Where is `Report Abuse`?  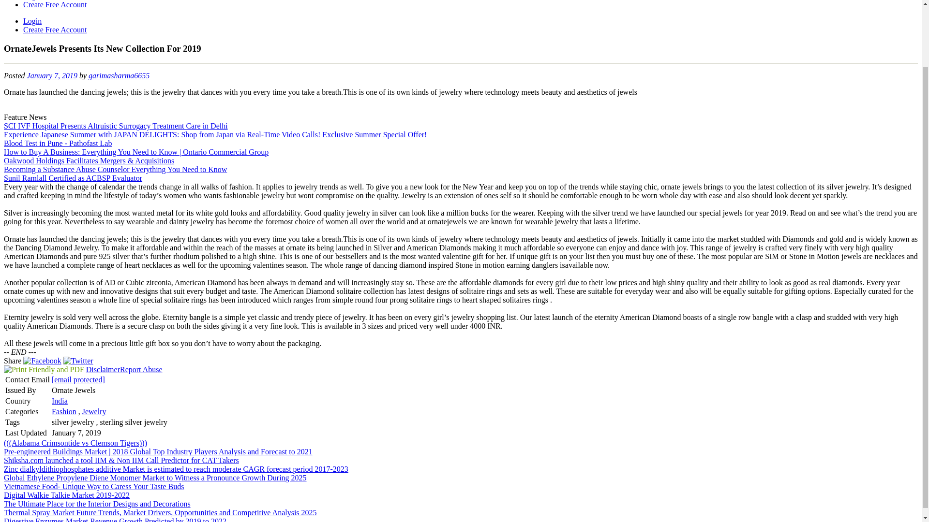 Report Abuse is located at coordinates (141, 369).